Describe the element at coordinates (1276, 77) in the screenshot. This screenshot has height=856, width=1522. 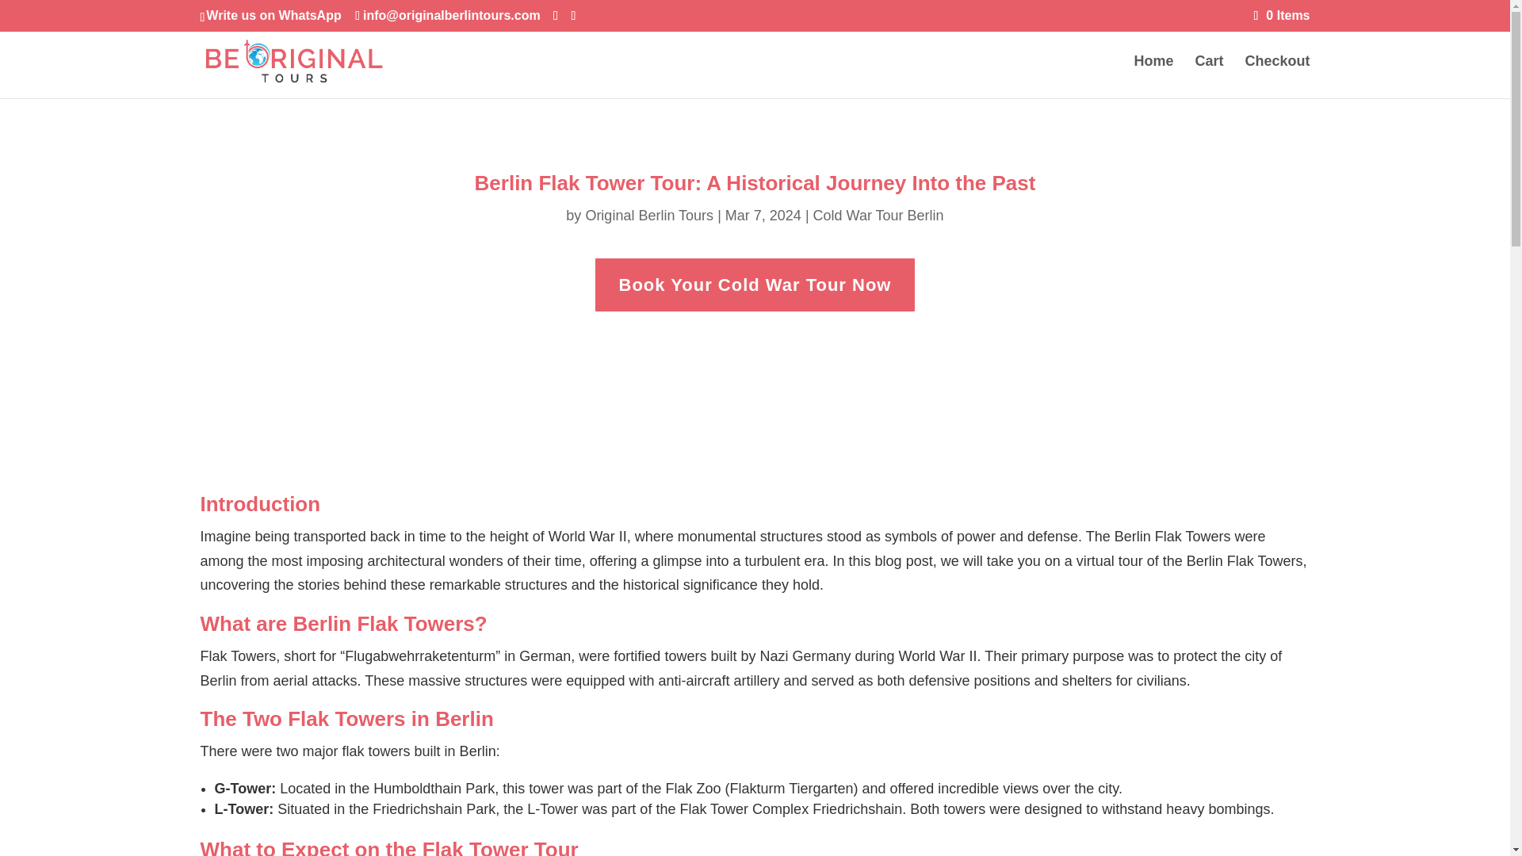
I see `Checkout` at that location.